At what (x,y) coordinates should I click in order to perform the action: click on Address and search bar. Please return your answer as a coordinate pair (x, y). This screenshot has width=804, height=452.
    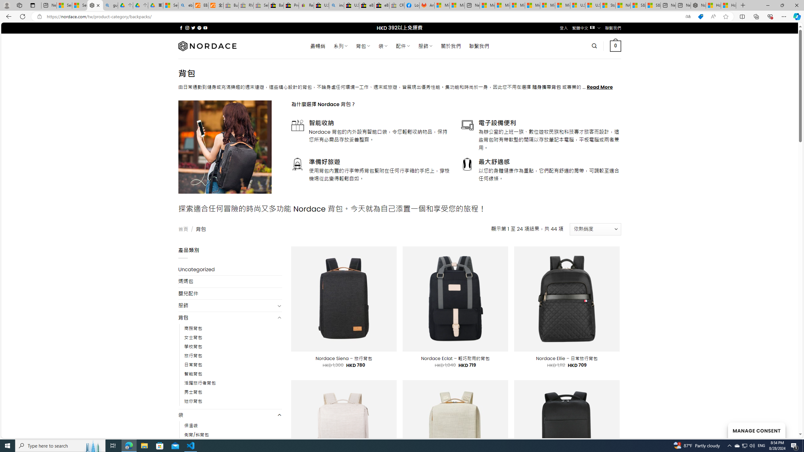
    Looking at the image, I should click on (364, 17).